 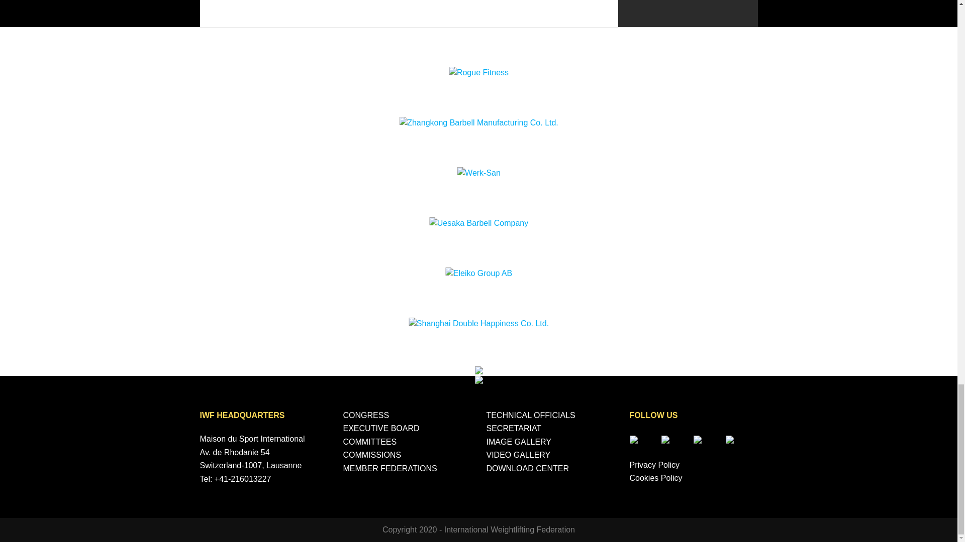 I want to click on Uesaka Barbell Company, so click(x=478, y=223).